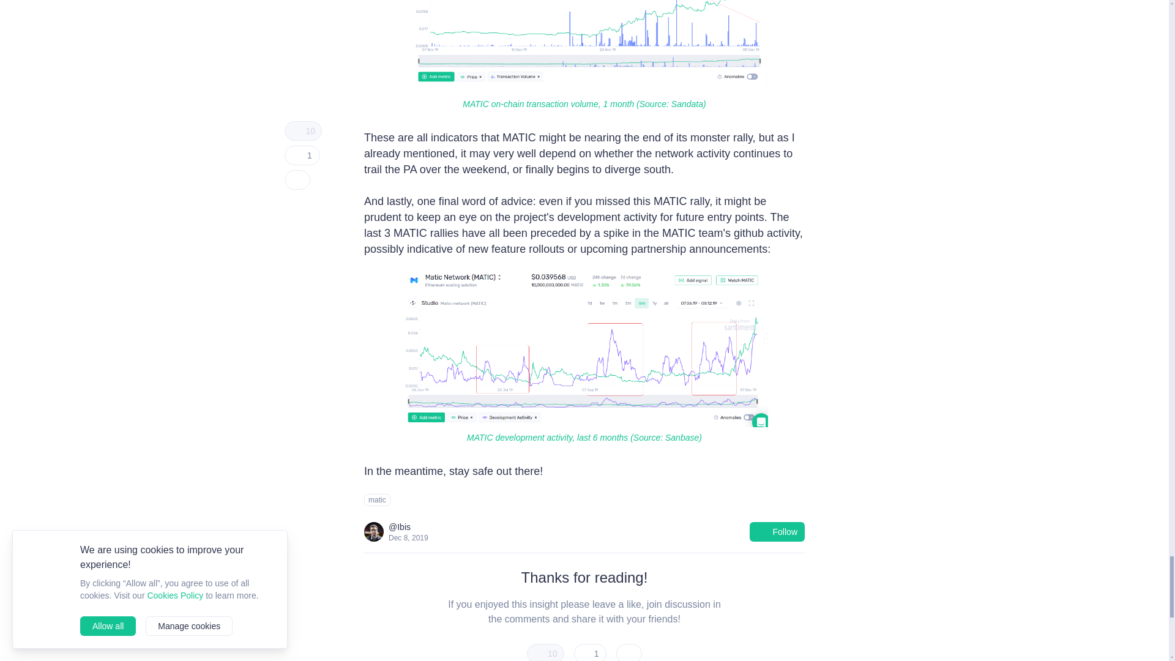 Image resolution: width=1175 pixels, height=661 pixels. What do you see at coordinates (545, 652) in the screenshot?
I see `10` at bounding box center [545, 652].